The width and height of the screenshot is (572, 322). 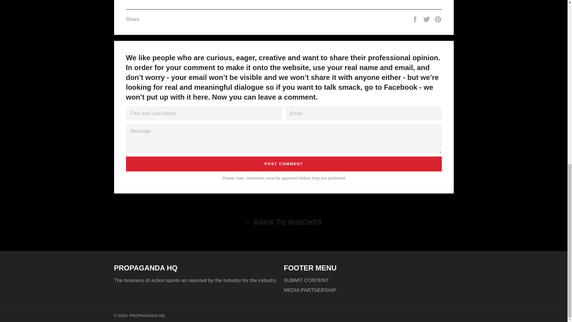 I want to click on PROPAGANDA HQ, so click(x=147, y=315).